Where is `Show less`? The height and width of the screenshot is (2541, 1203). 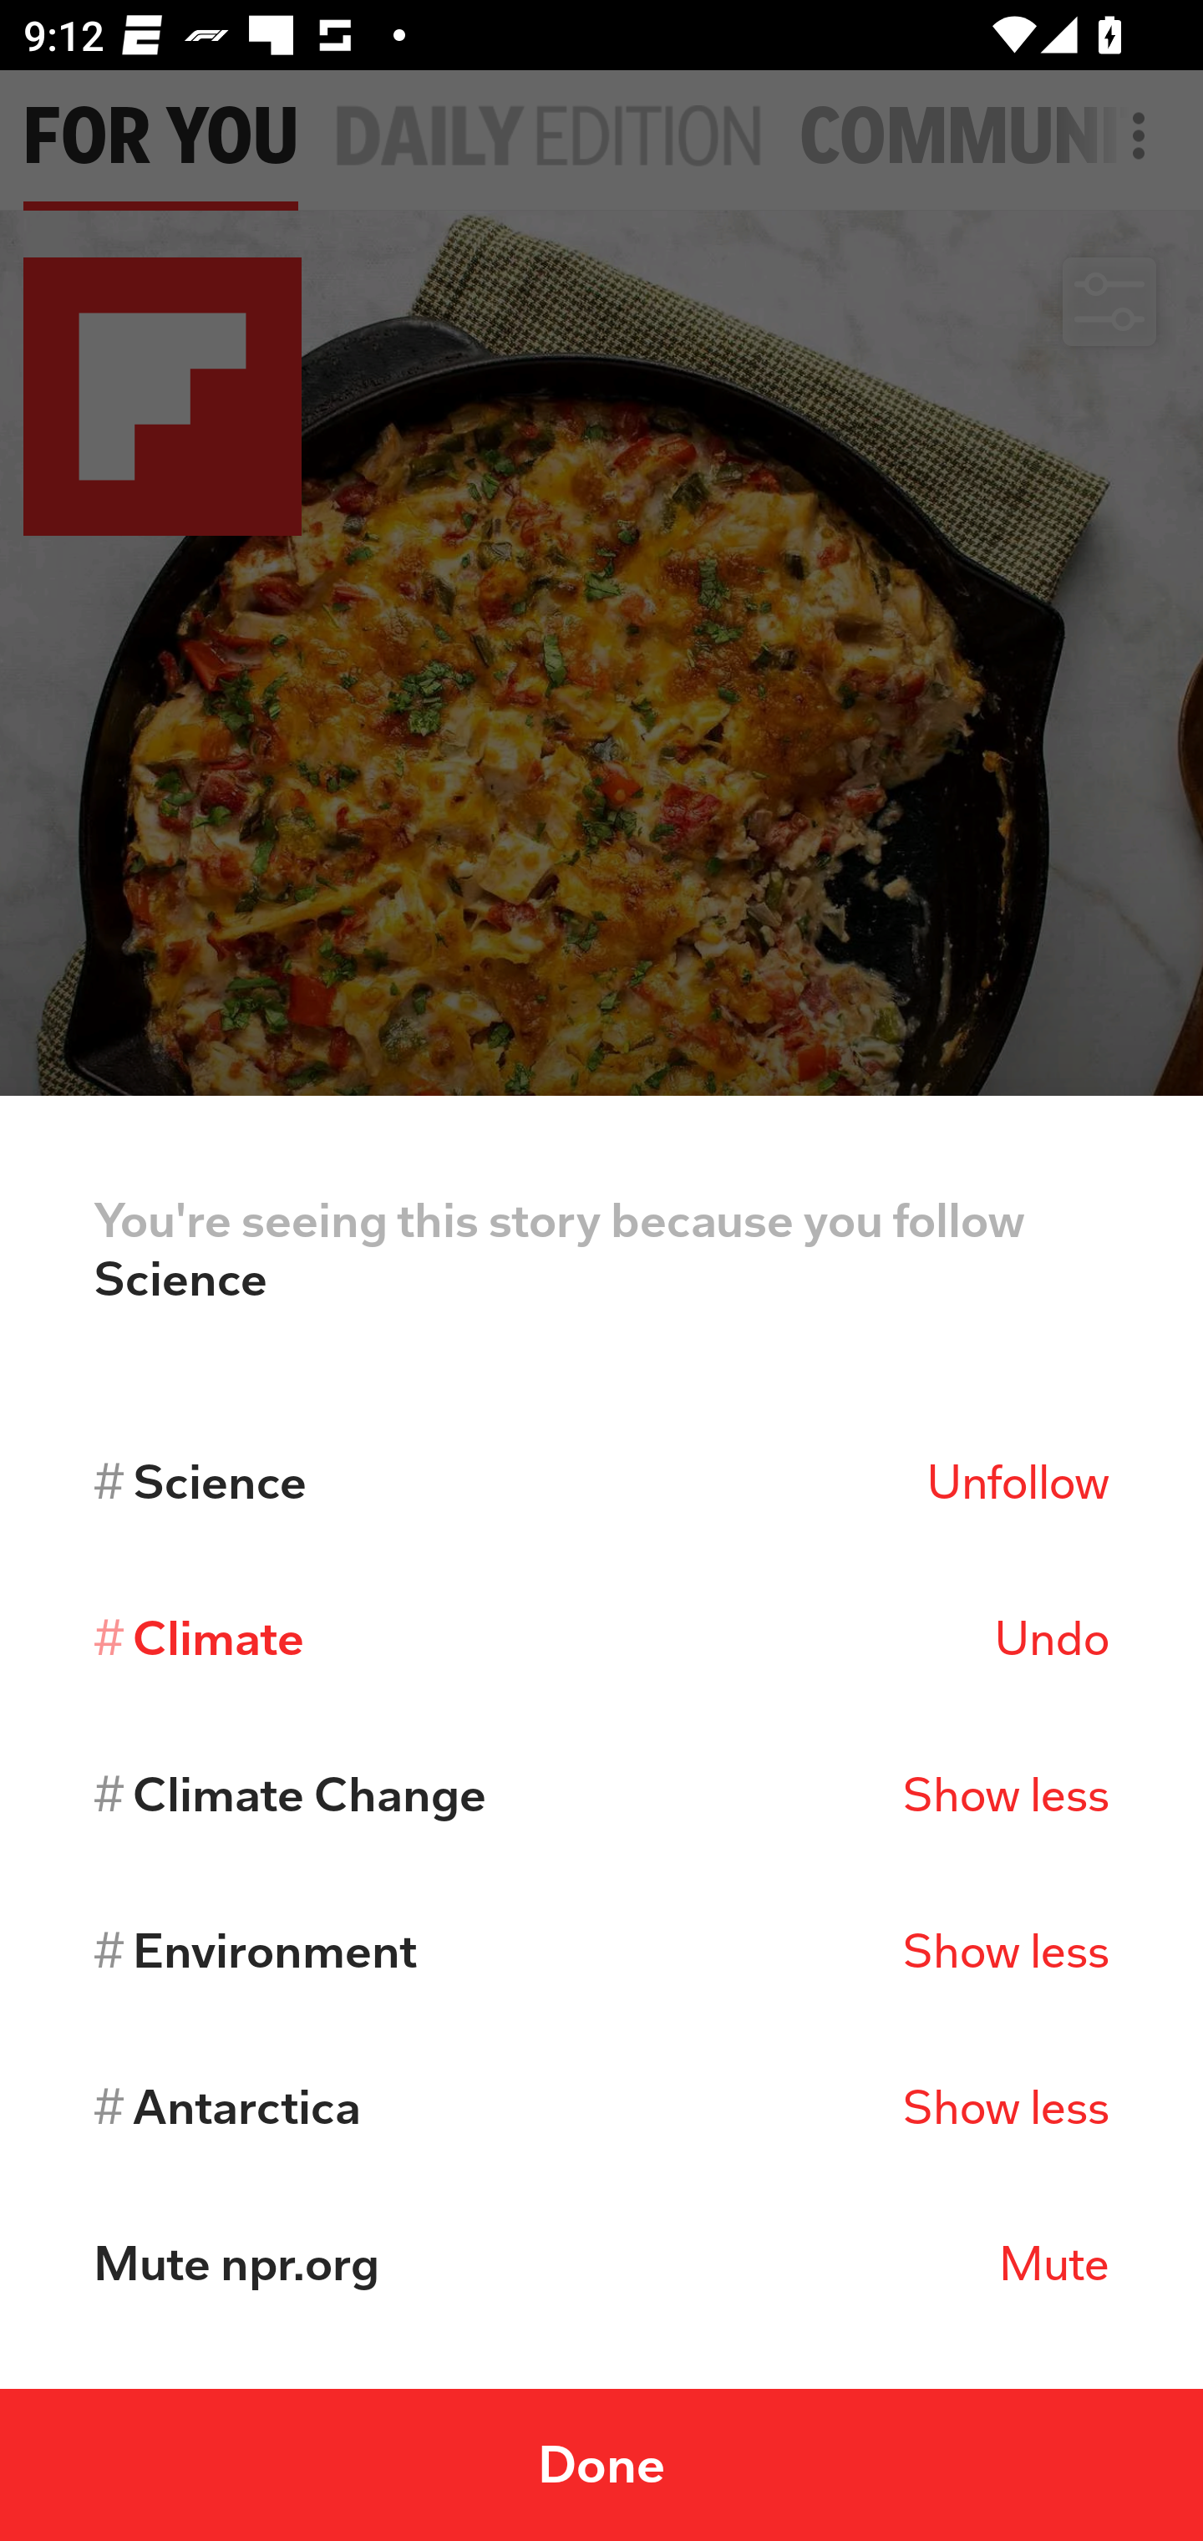 Show less is located at coordinates (1006, 1795).